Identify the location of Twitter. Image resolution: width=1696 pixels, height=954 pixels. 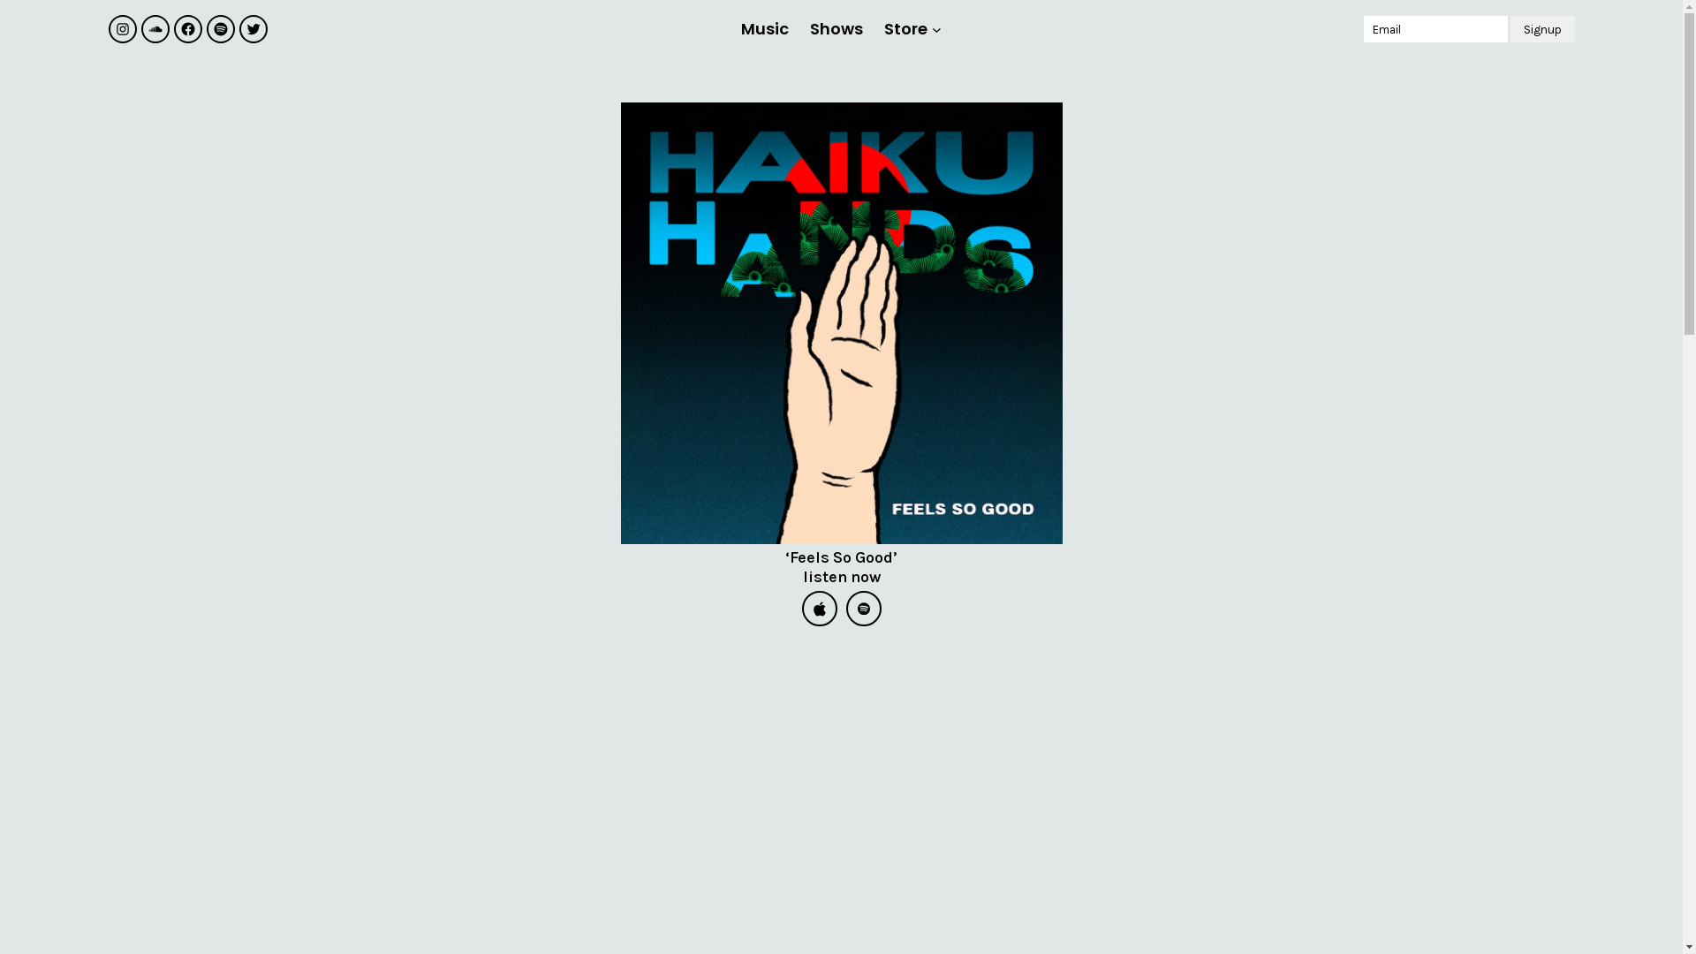
(253, 29).